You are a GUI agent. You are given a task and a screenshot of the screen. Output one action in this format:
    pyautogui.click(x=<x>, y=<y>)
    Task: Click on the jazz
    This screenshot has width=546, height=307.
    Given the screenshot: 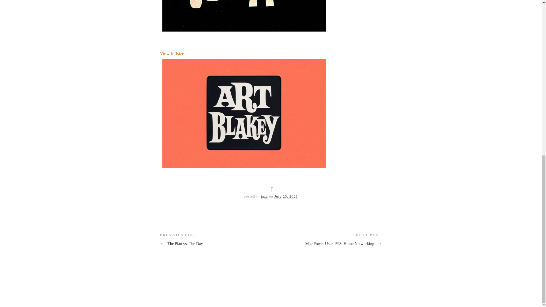 What is the action you would take?
    pyautogui.click(x=264, y=196)
    